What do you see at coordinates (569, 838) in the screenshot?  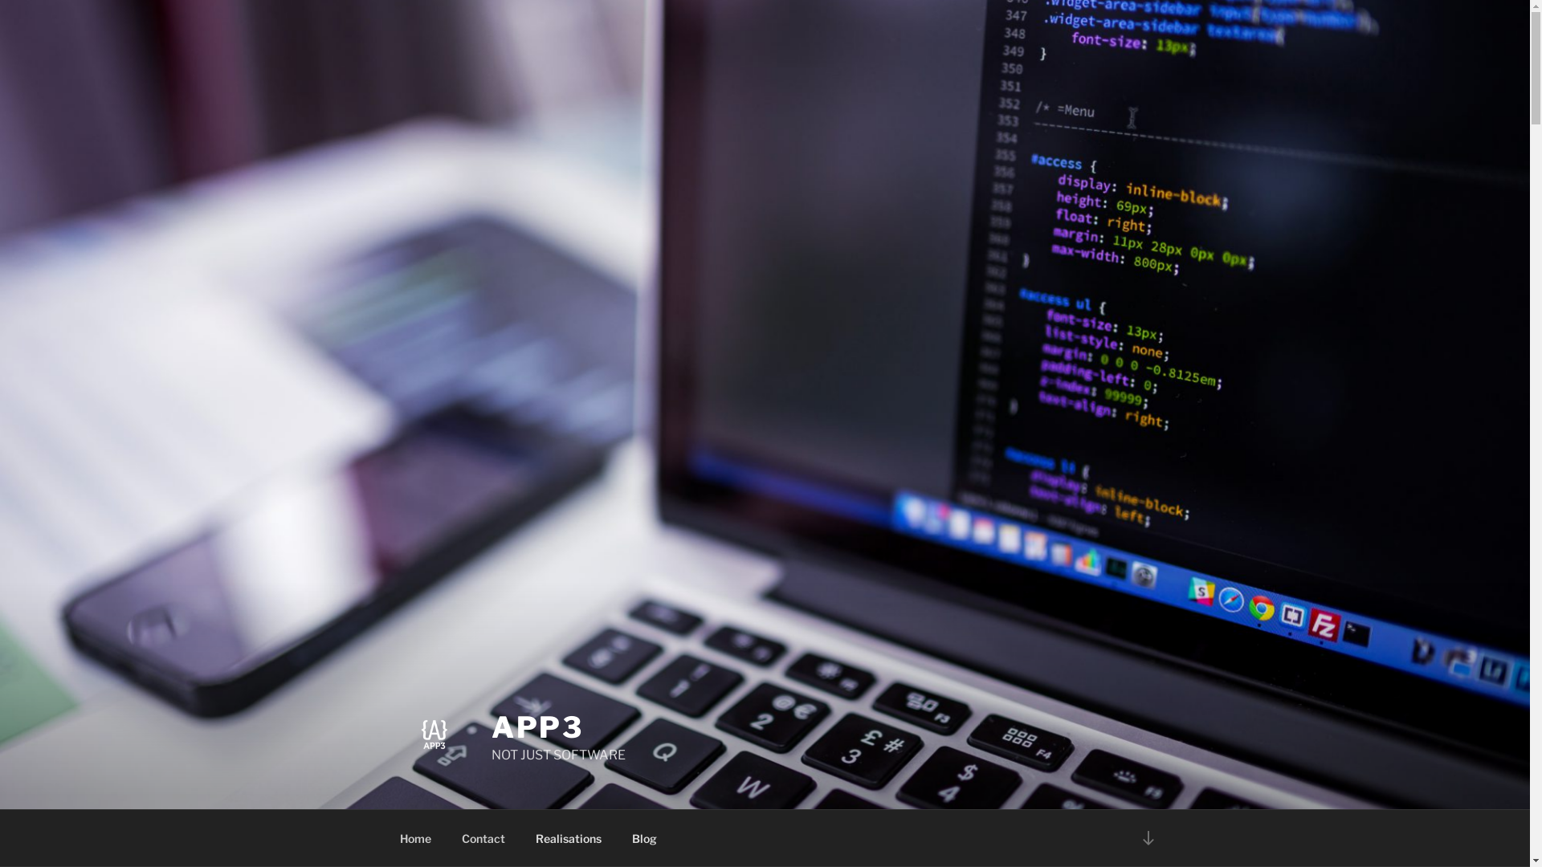 I see `Realisations` at bounding box center [569, 838].